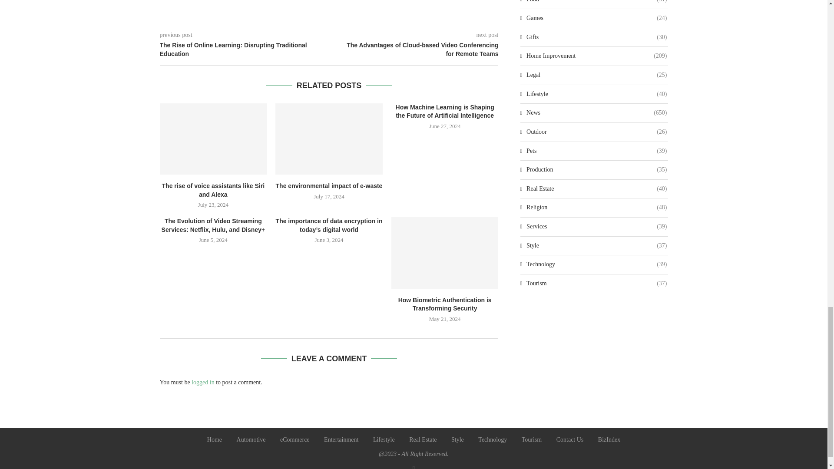 The image size is (834, 469). I want to click on How Biometric Authentication is Transforming Security, so click(445, 253).